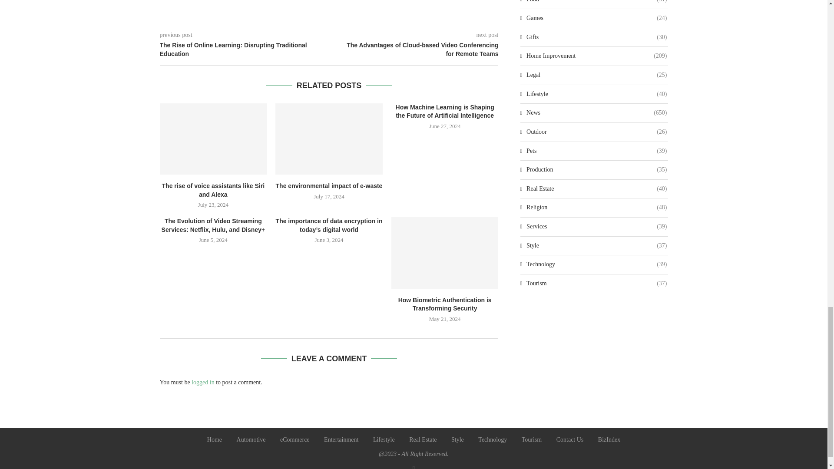 The image size is (834, 469). I want to click on How Biometric Authentication is Transforming Security, so click(445, 253).